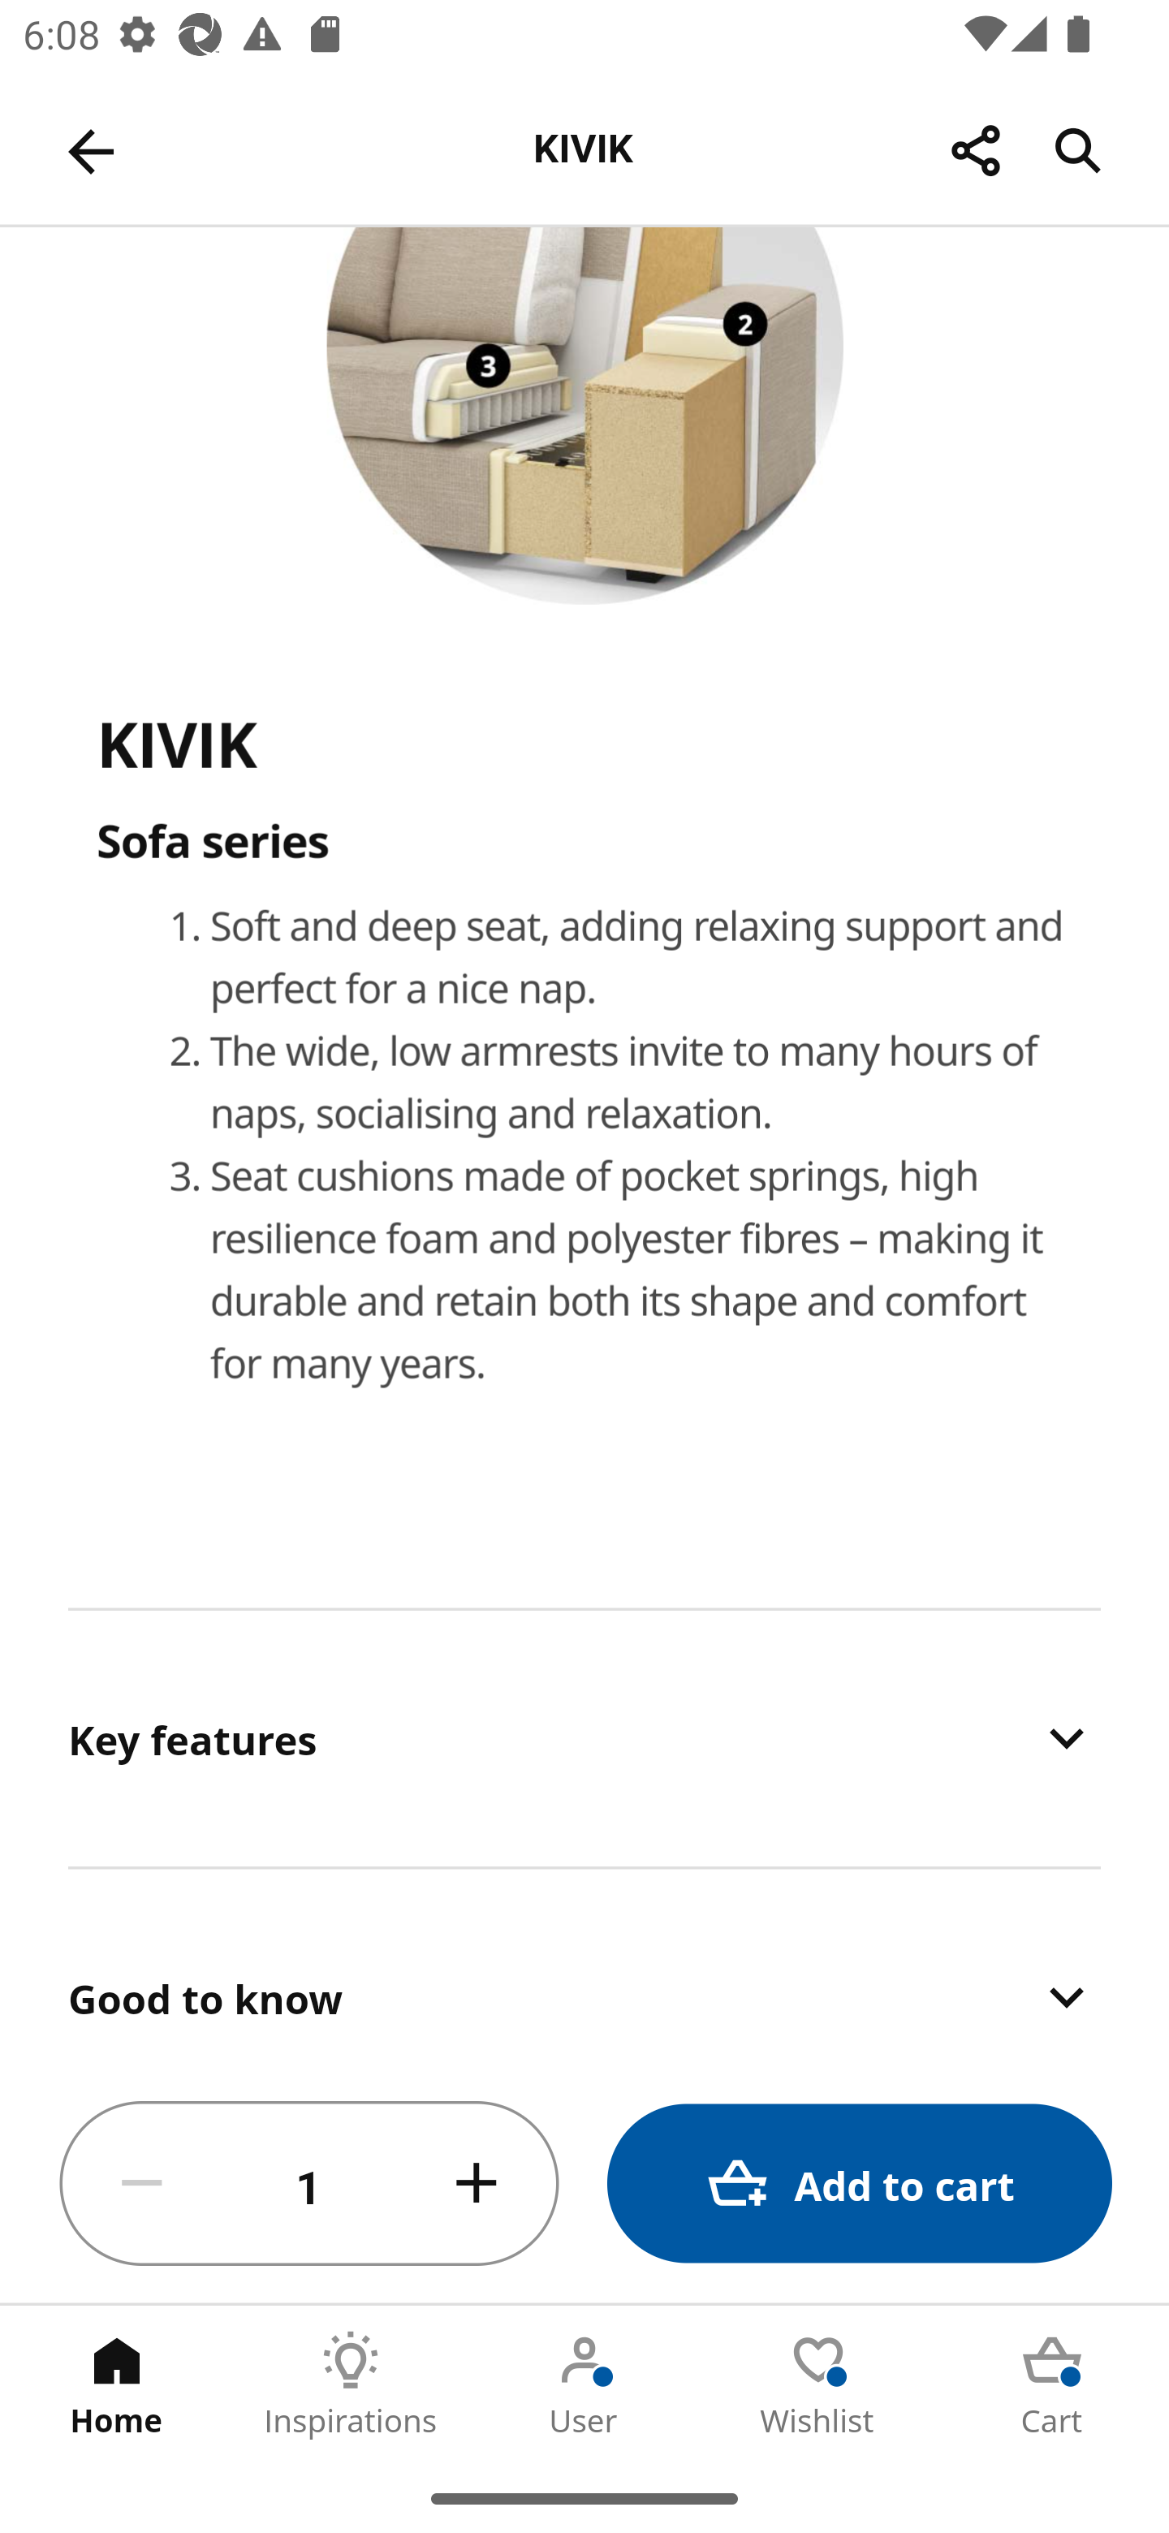  Describe the element at coordinates (584, 1739) in the screenshot. I see `Key features` at that location.